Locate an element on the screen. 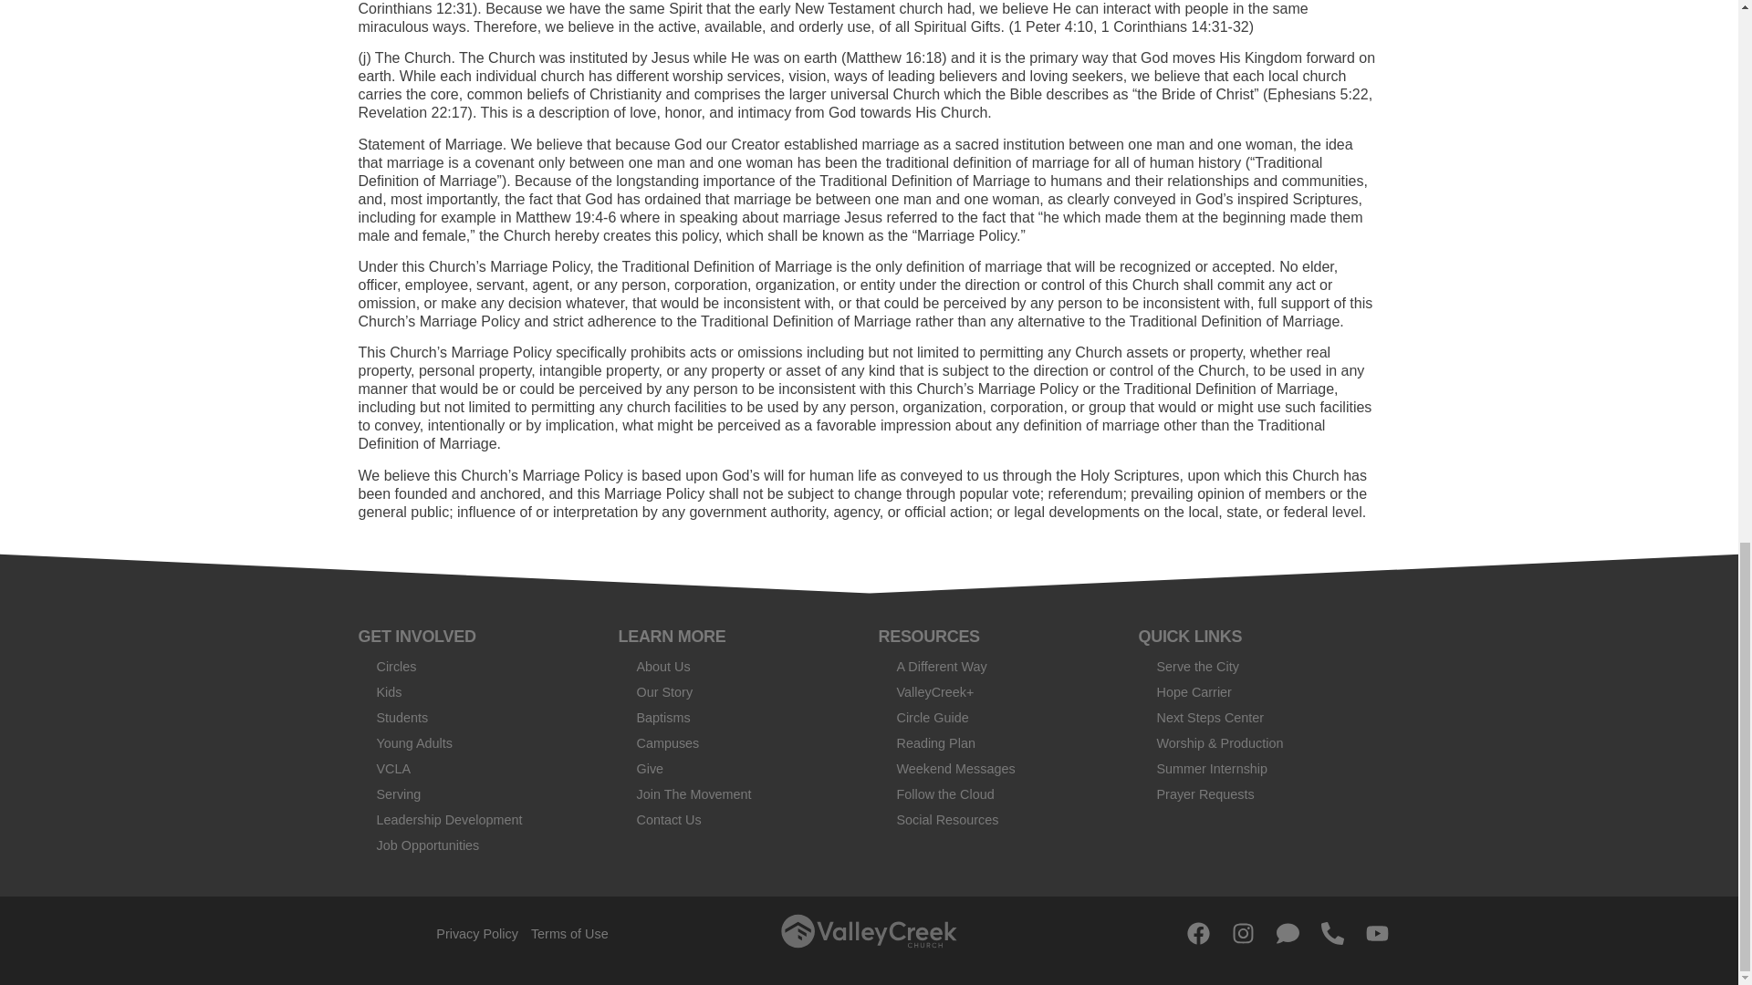  Baptisms is located at coordinates (739, 718).